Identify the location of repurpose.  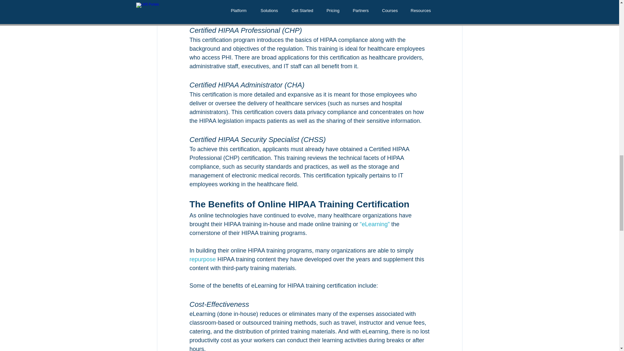
(202, 259).